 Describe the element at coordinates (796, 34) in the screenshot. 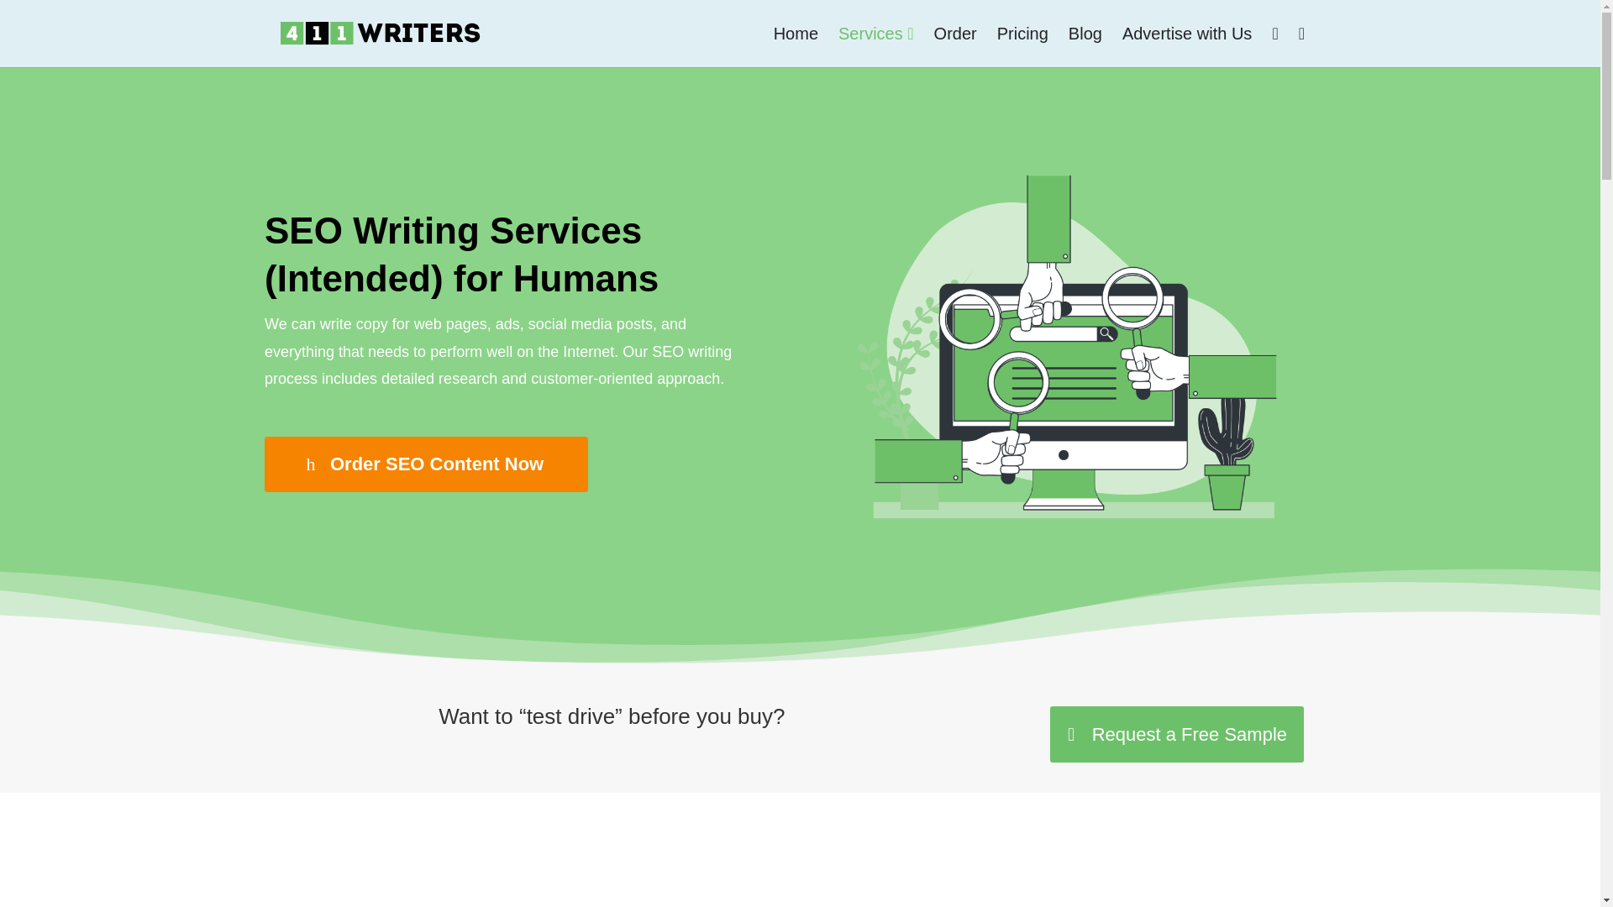

I see `Home` at that location.